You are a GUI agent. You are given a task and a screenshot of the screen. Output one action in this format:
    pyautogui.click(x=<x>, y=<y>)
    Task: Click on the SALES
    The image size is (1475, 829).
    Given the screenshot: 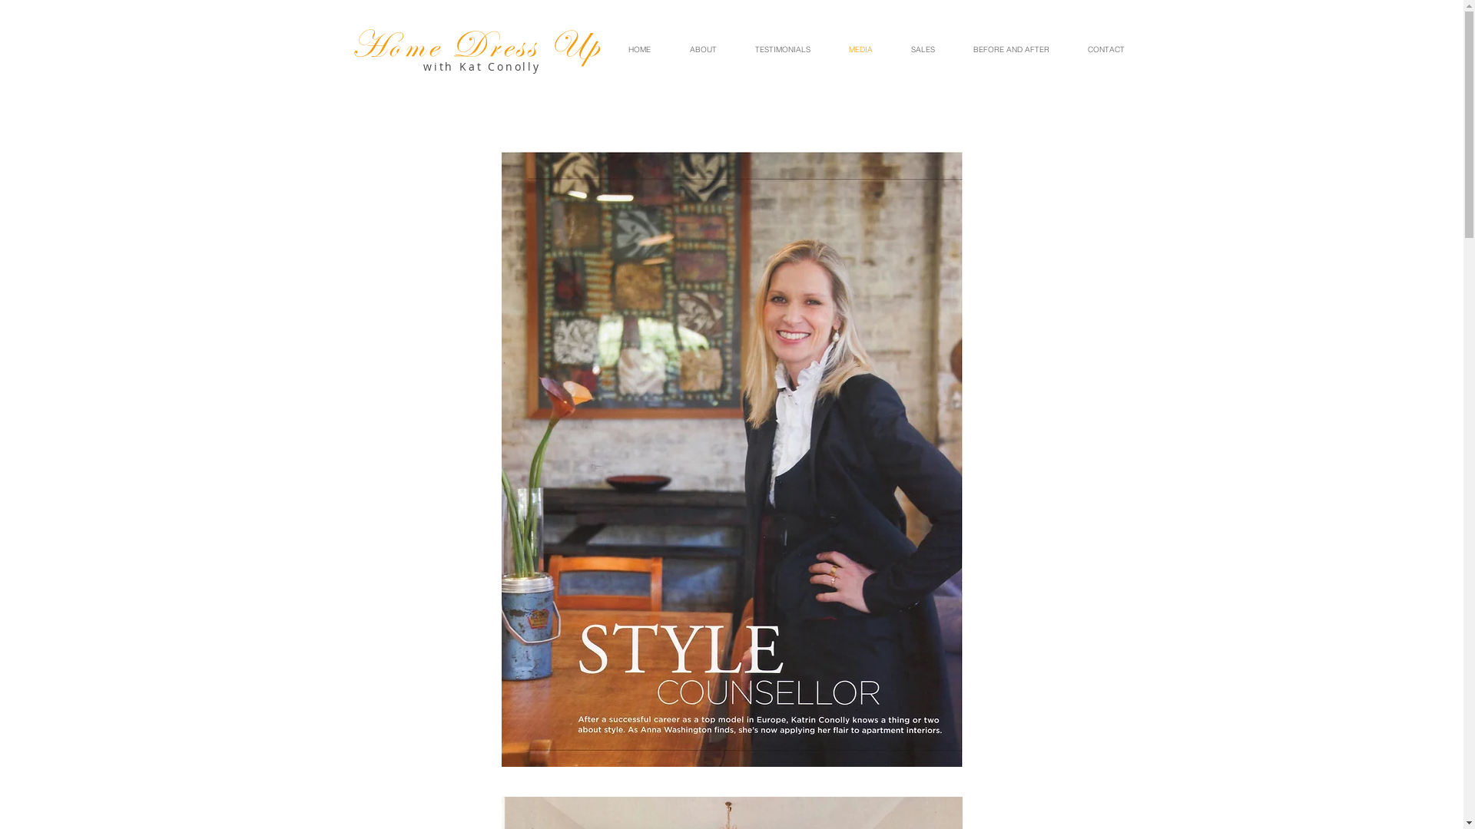 What is the action you would take?
    pyautogui.click(x=922, y=50)
    